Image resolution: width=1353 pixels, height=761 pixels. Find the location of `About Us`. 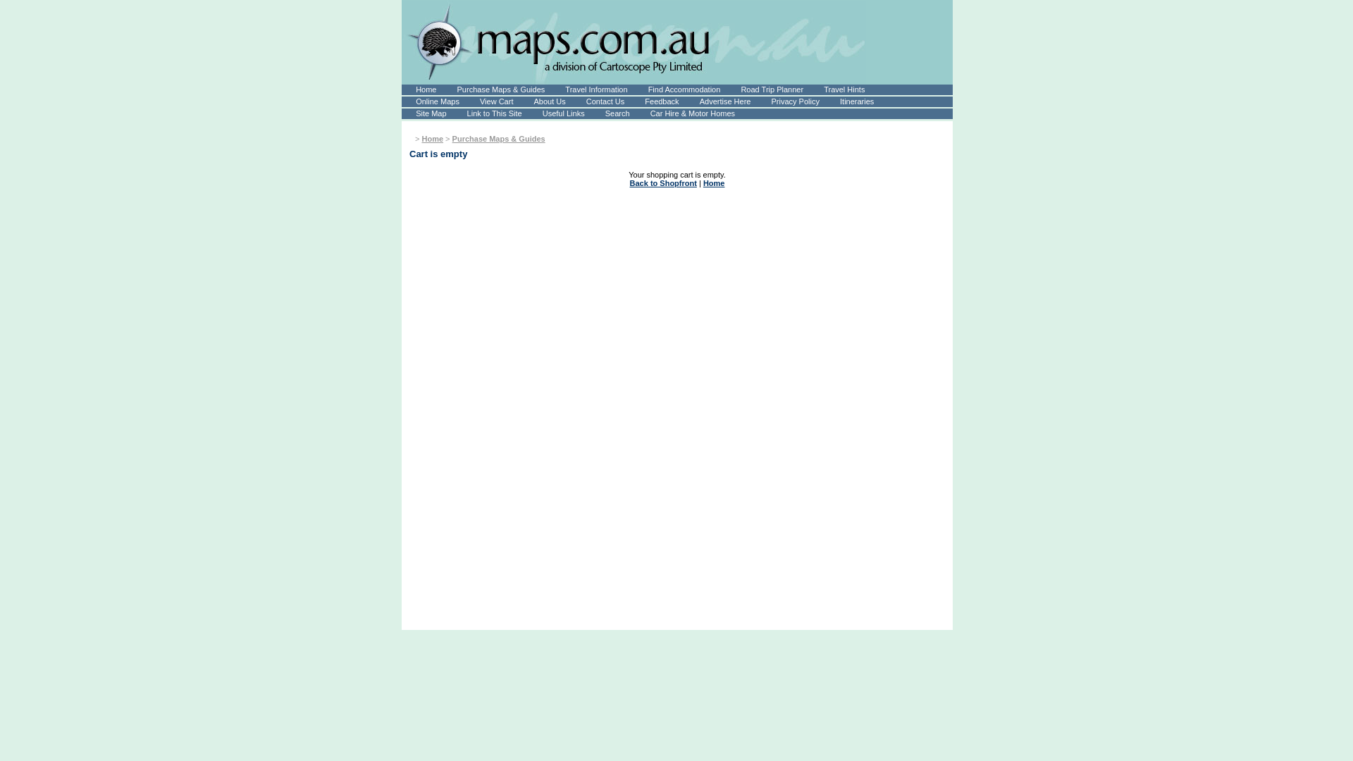

About Us is located at coordinates (550, 101).